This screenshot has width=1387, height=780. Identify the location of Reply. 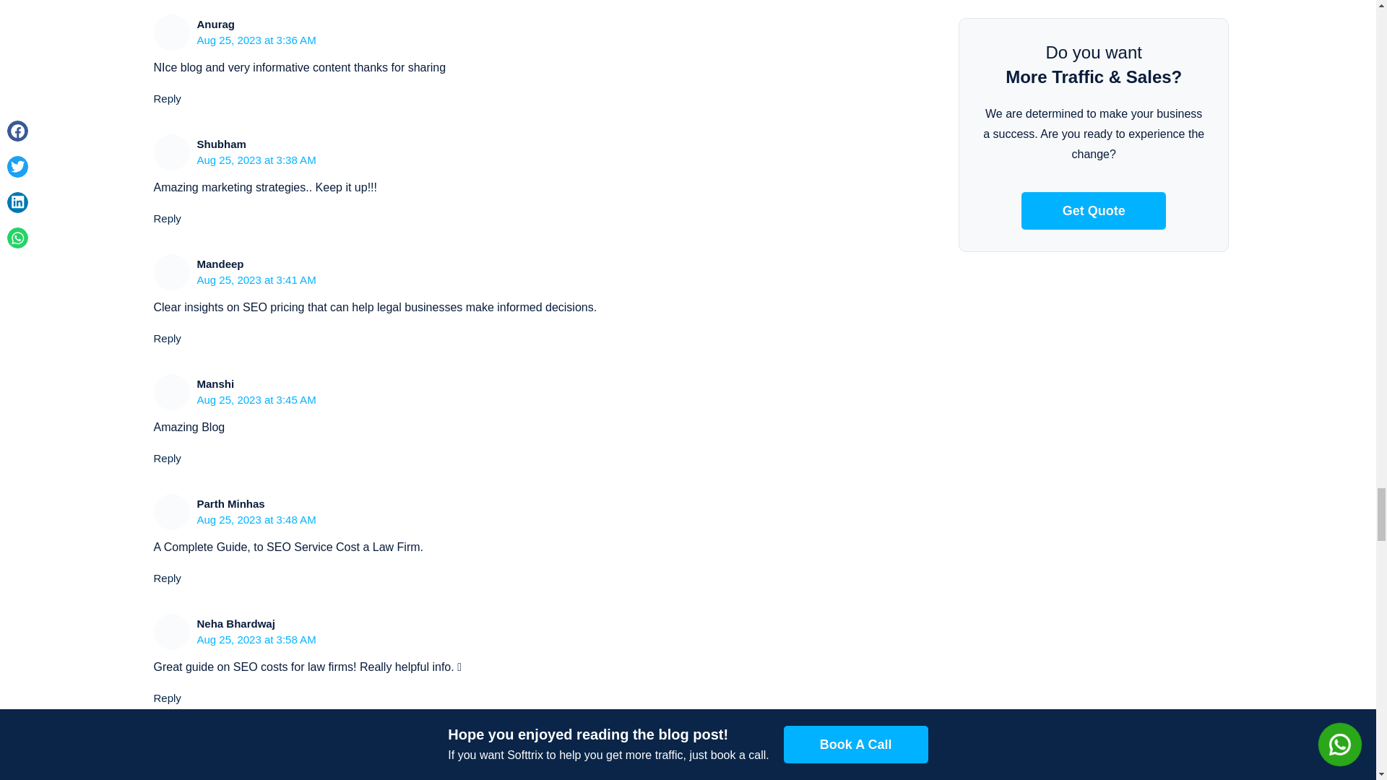
(166, 218).